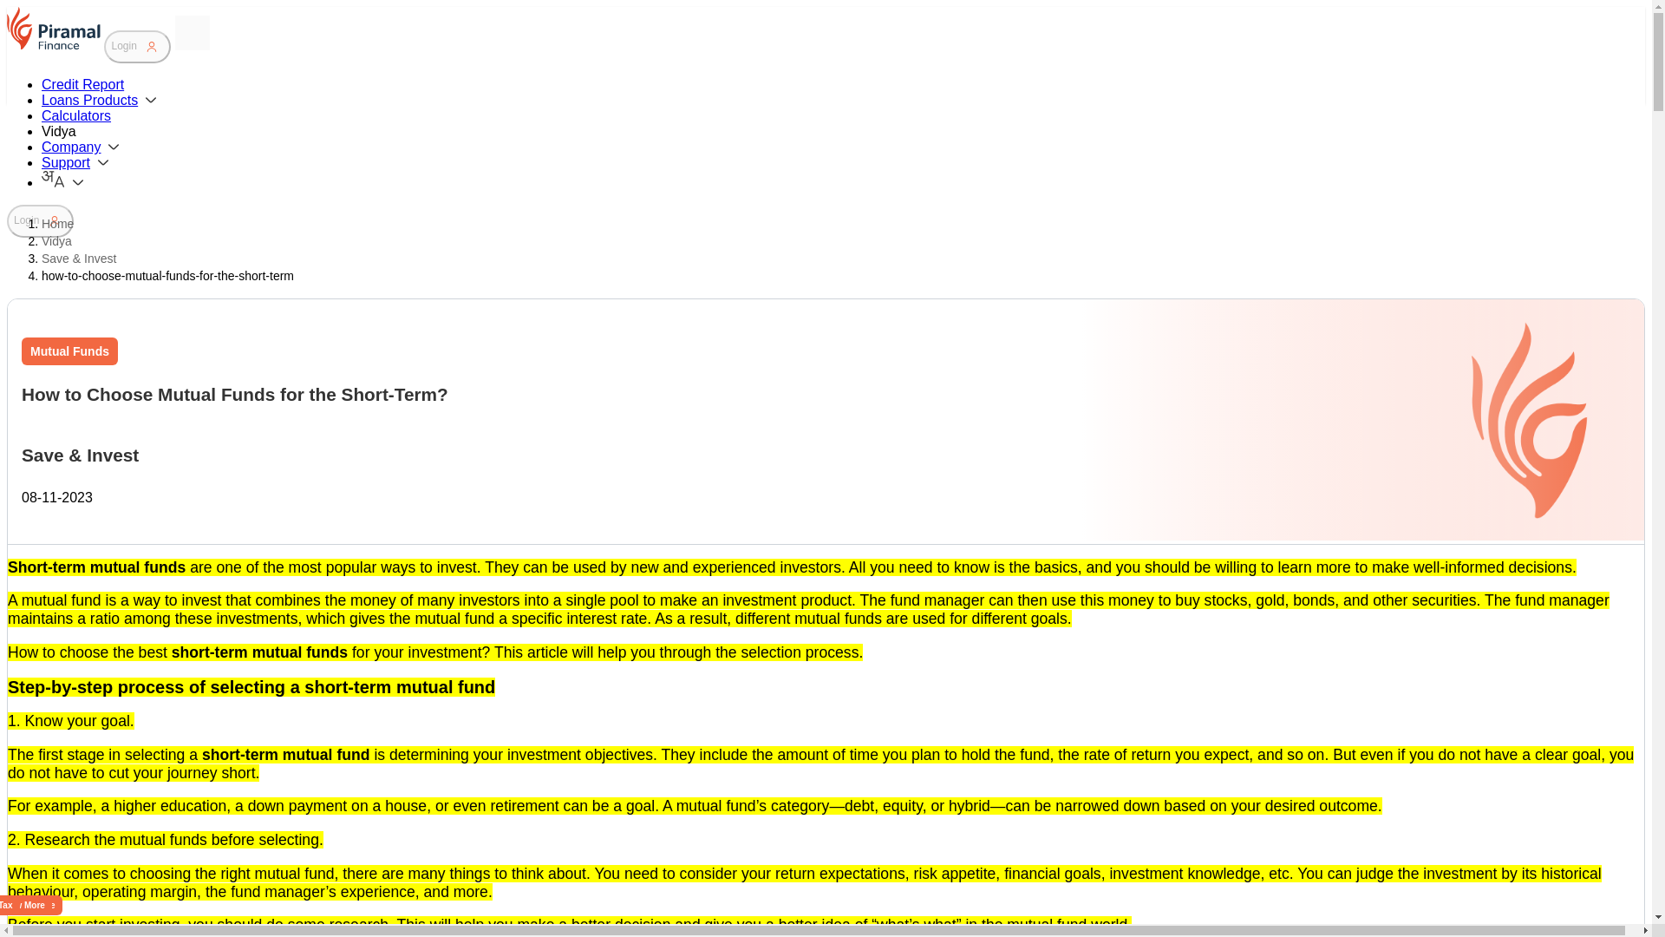  I want to click on Support, so click(76, 162).